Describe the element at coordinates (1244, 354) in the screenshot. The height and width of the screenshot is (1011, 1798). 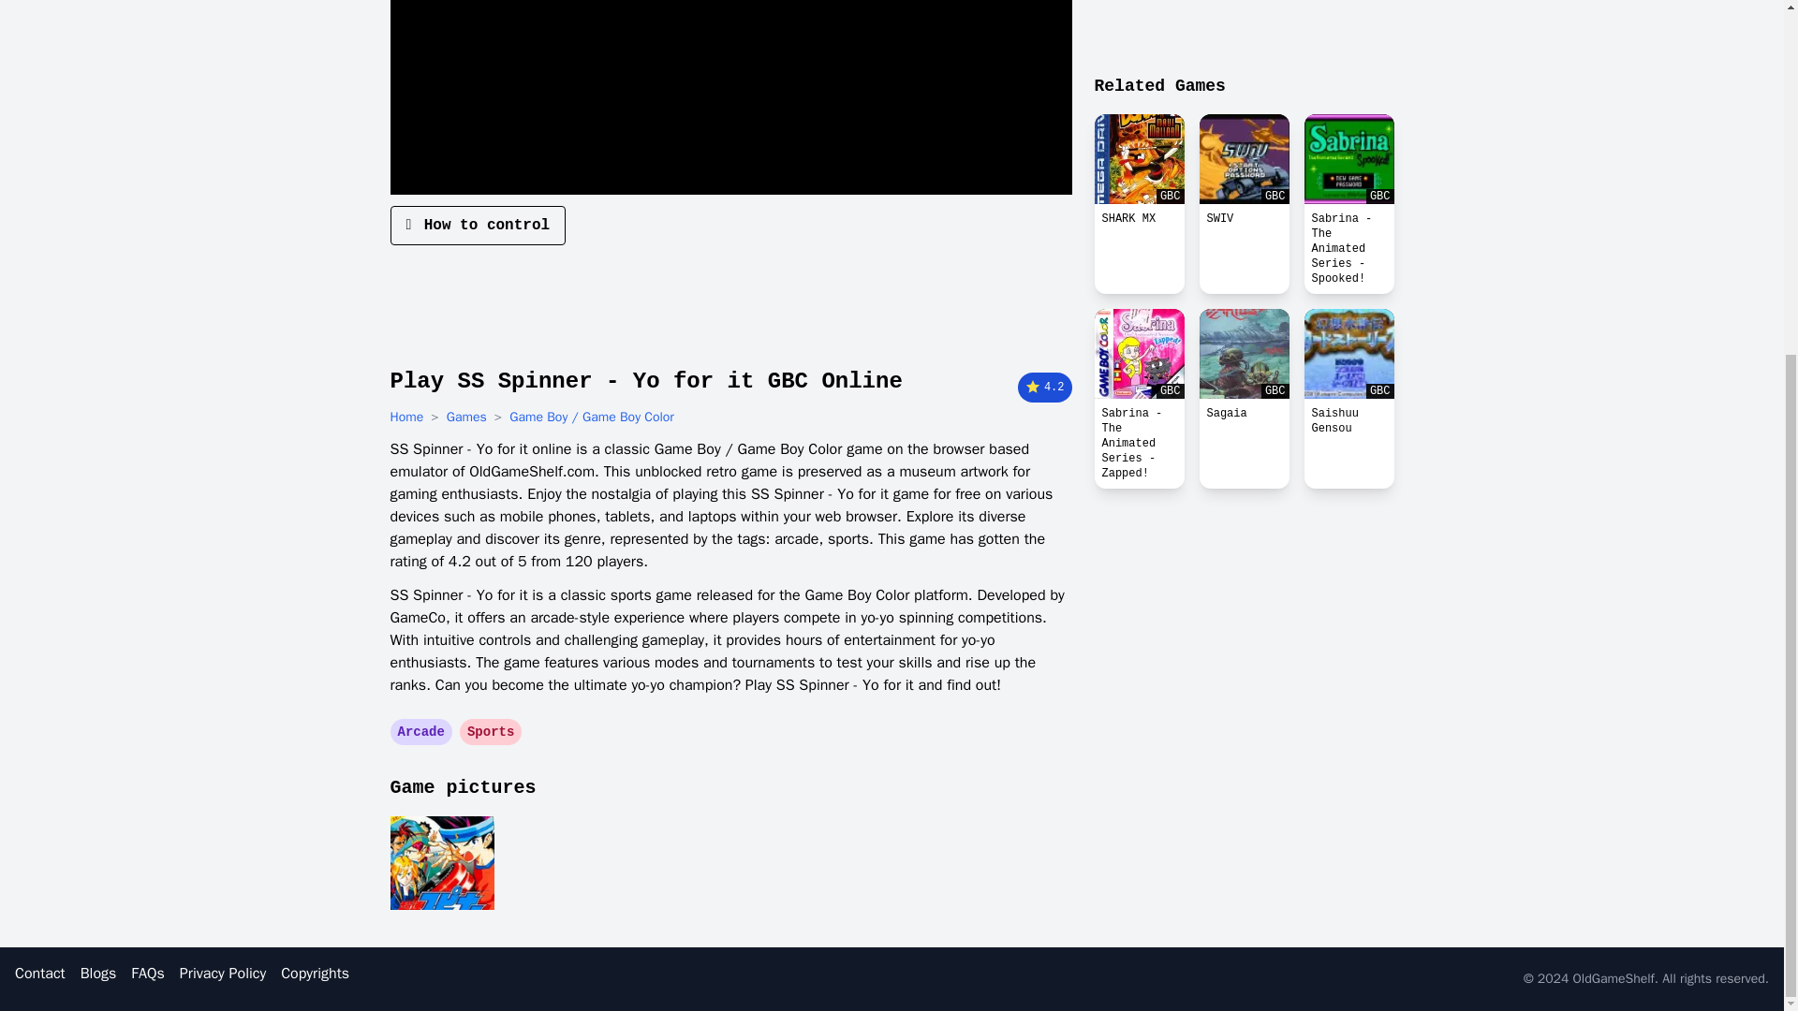
I see `GBC` at that location.